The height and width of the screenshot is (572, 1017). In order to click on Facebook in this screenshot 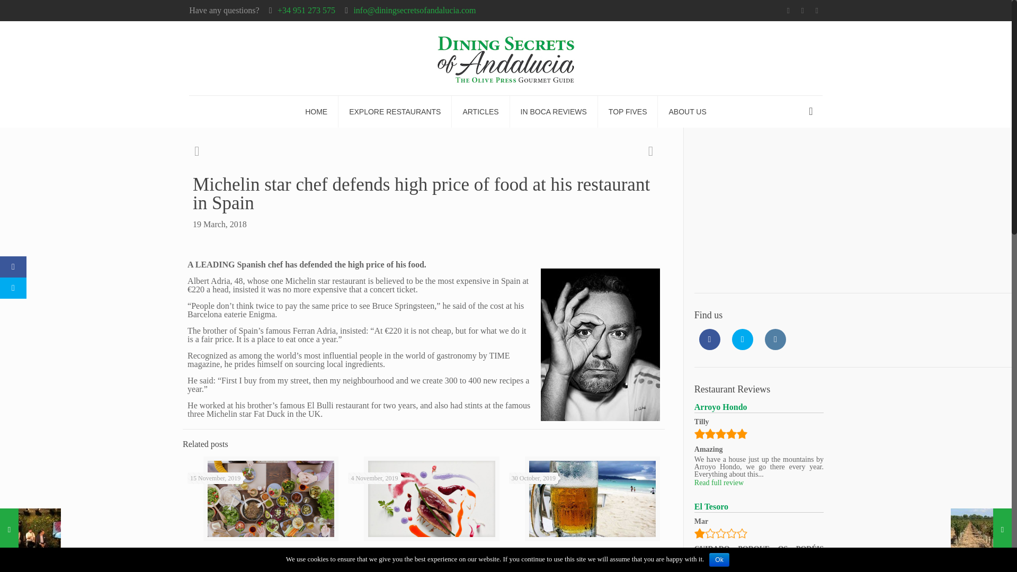, I will do `click(788, 11)`.